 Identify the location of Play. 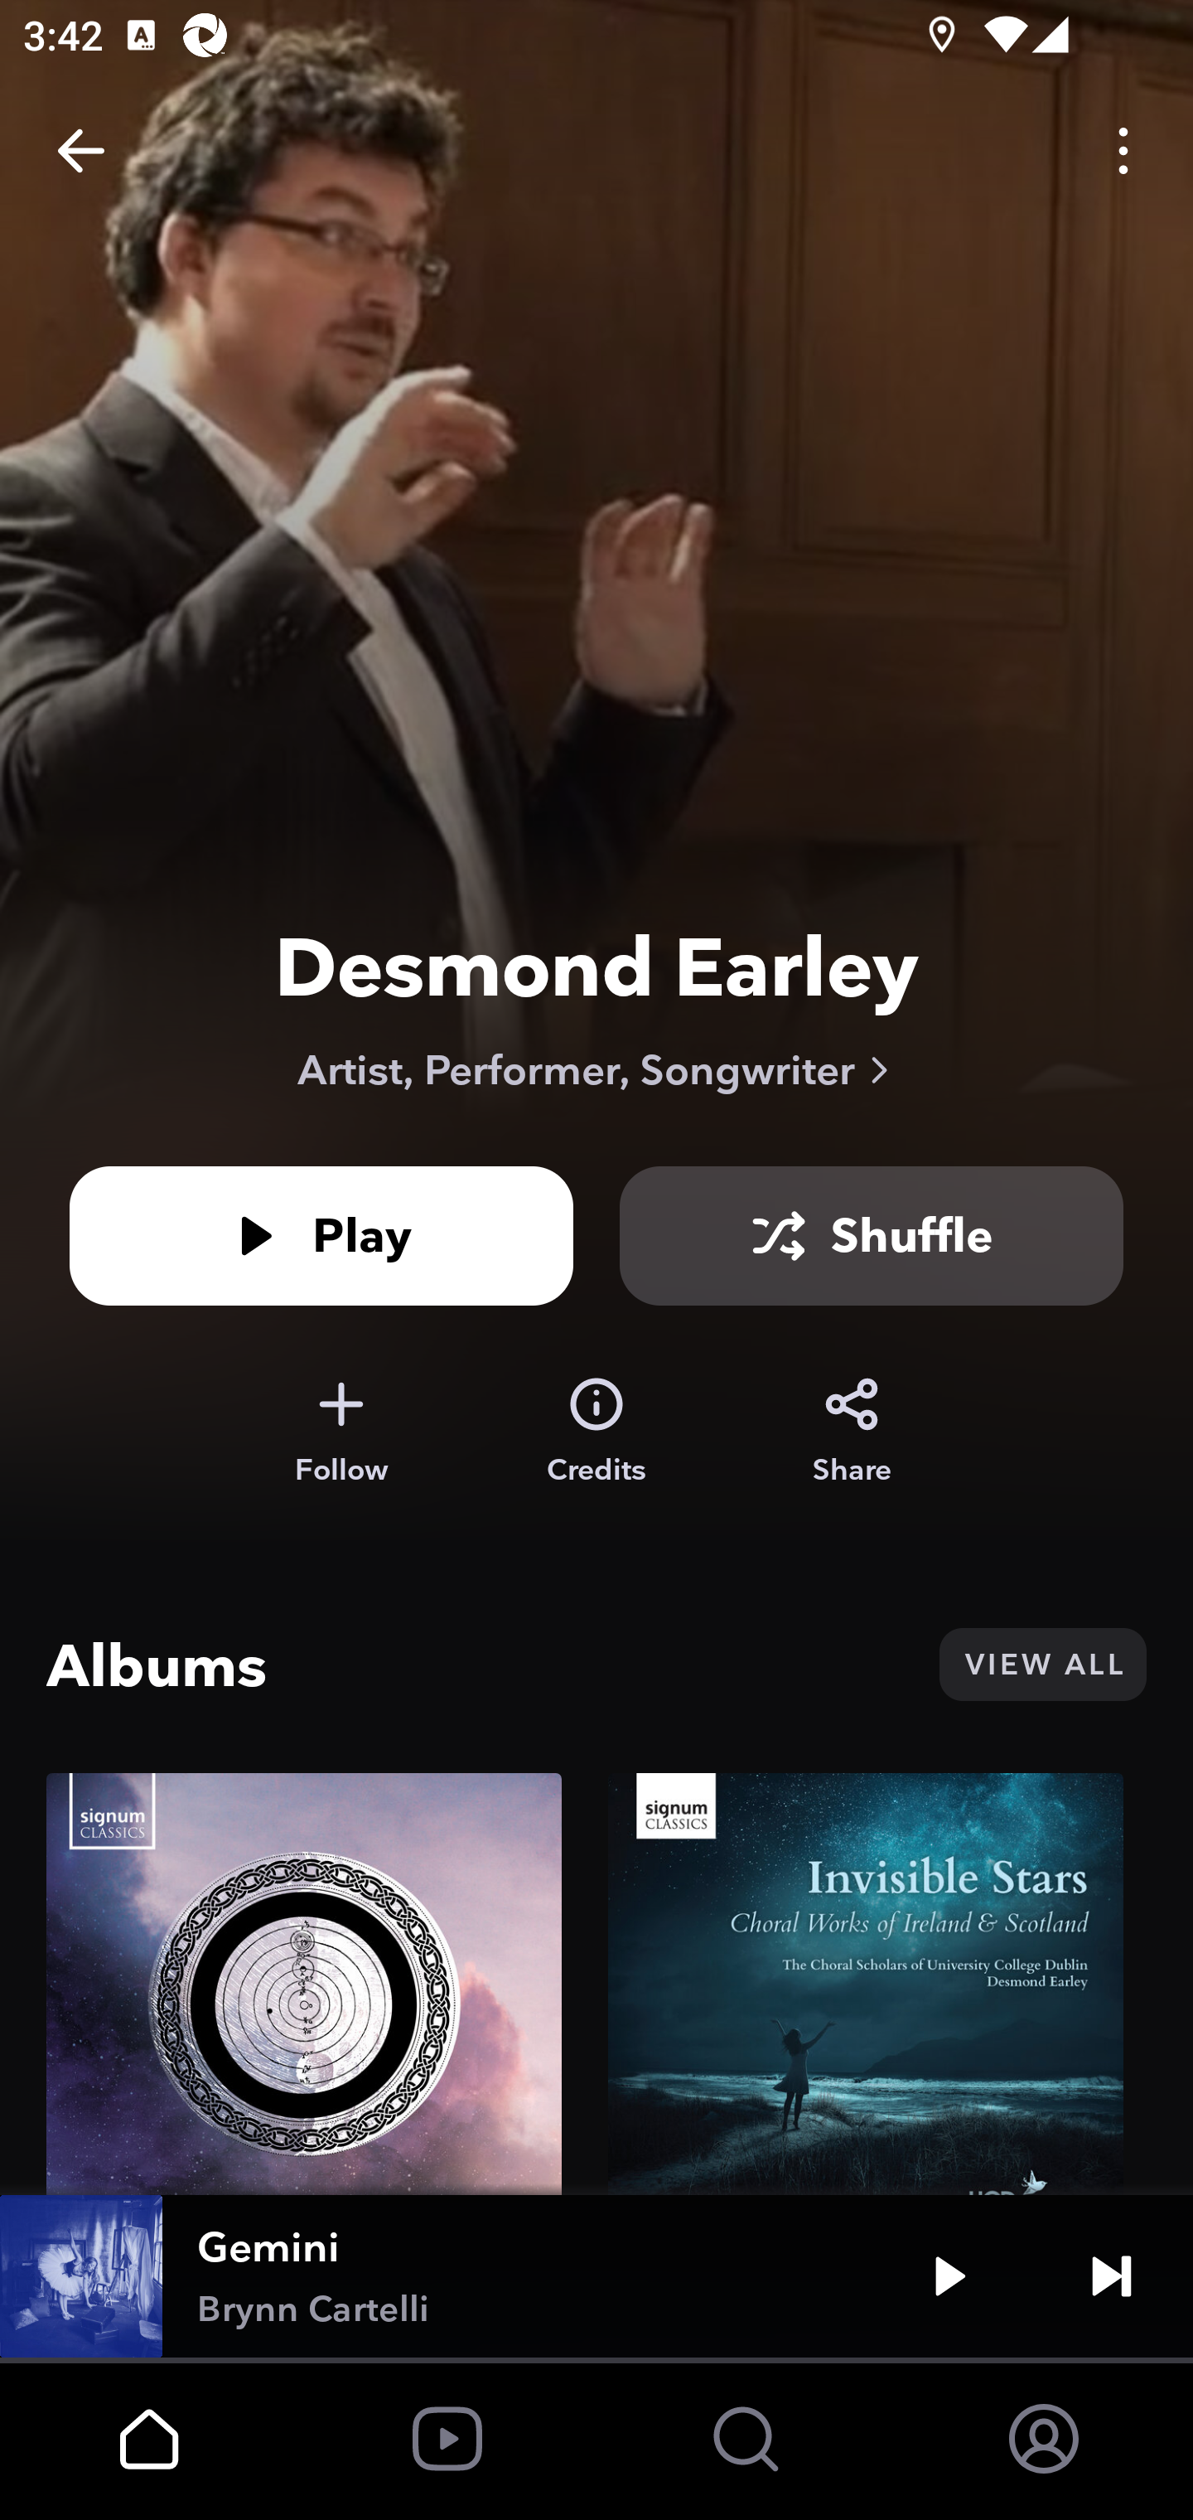
(321, 1235).